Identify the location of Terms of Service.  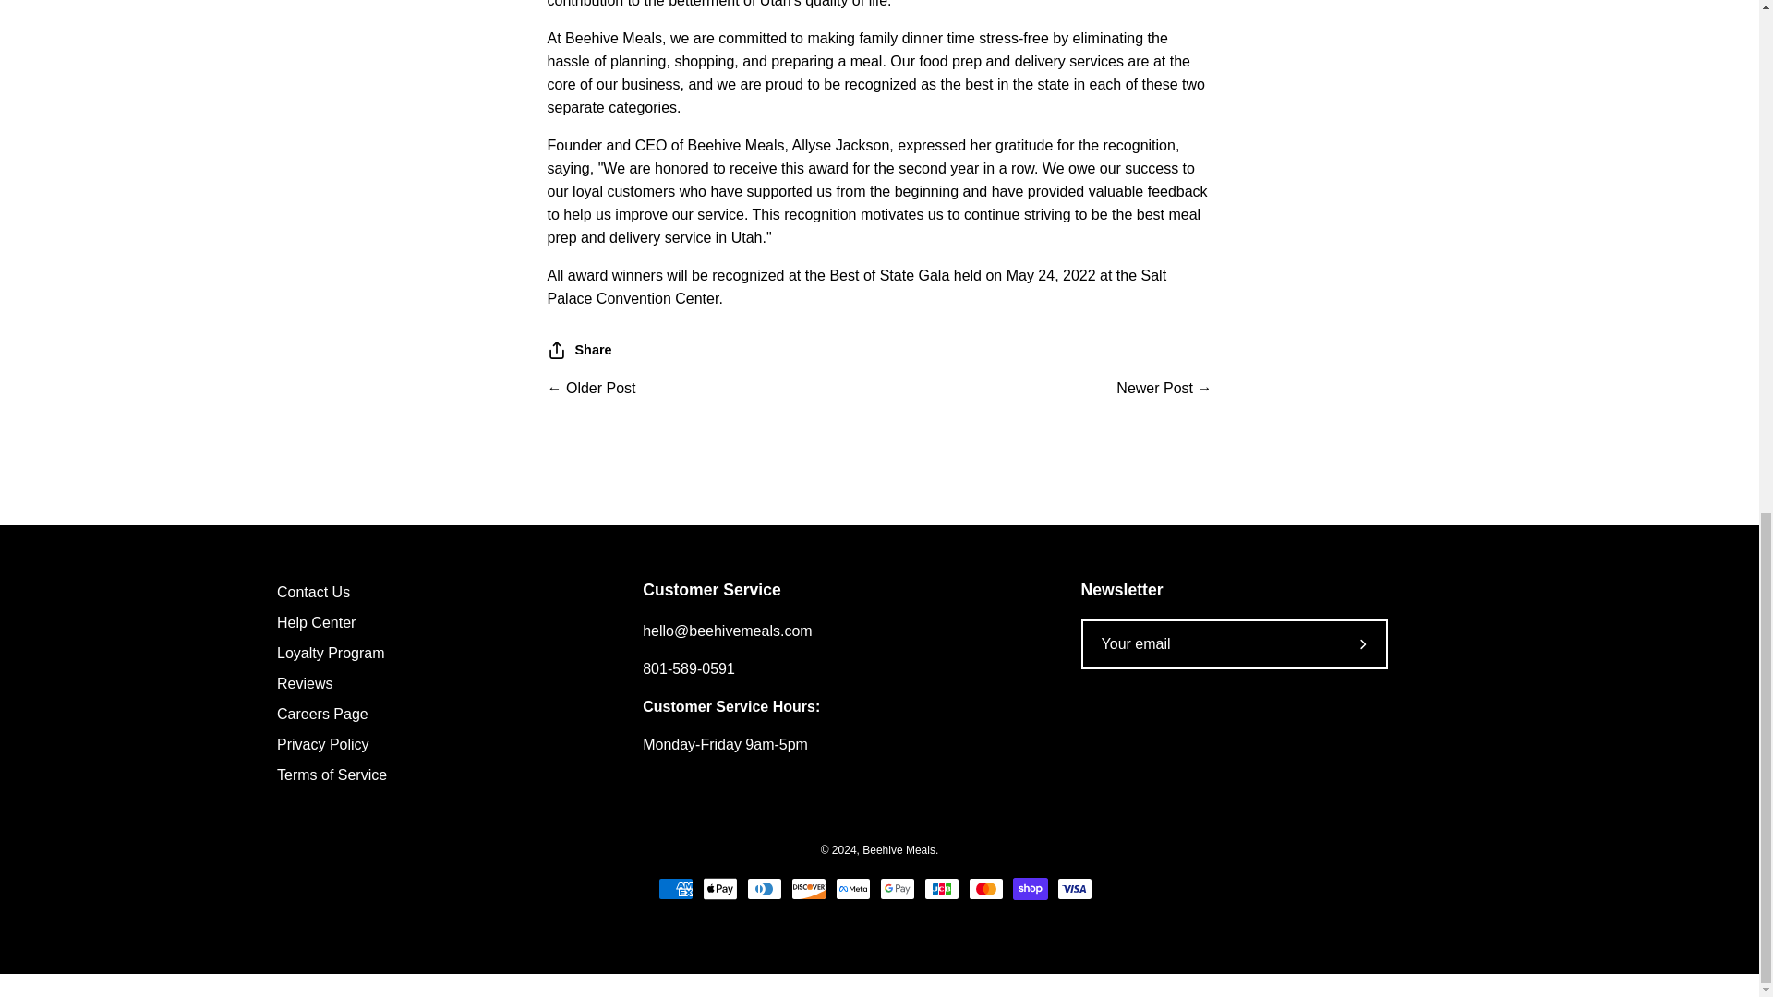
(331, 774).